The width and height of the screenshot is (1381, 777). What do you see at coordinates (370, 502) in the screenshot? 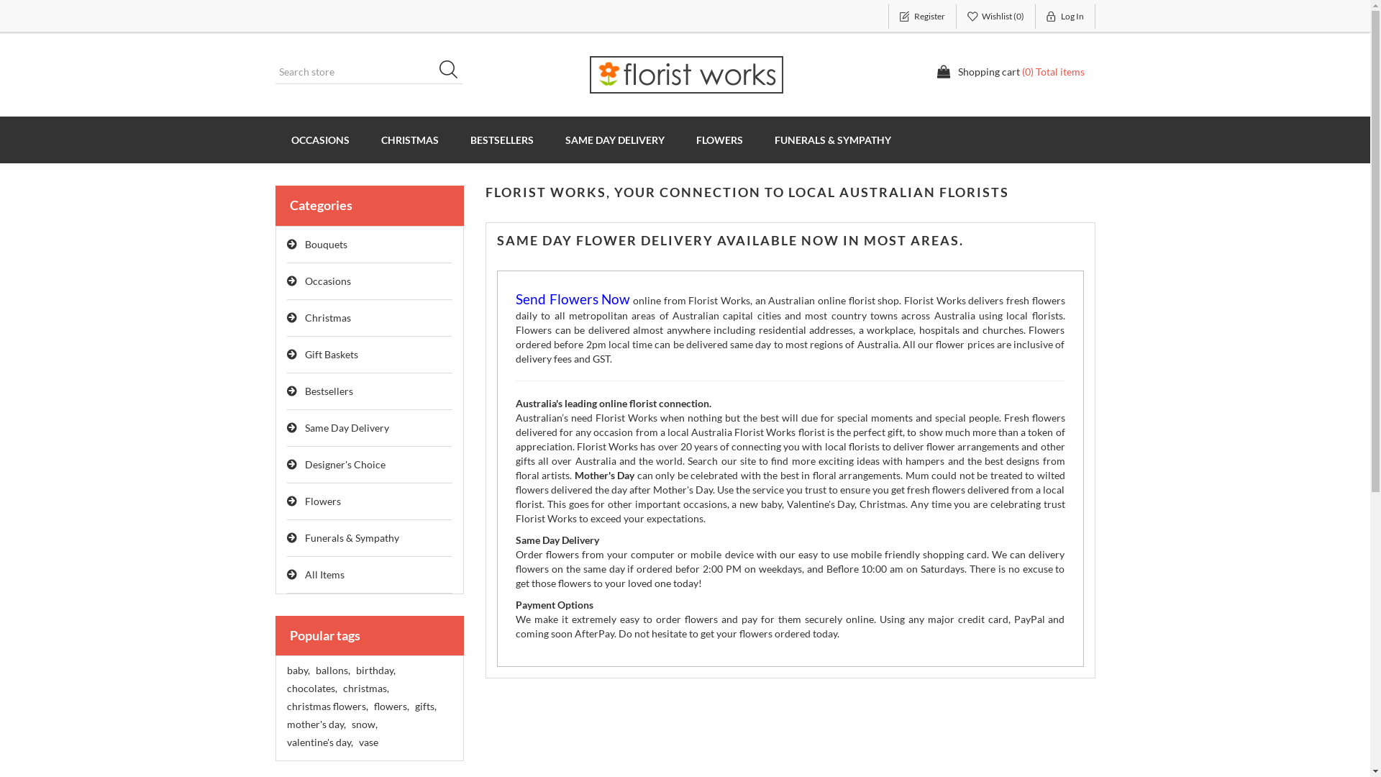
I see `Flowers` at bounding box center [370, 502].